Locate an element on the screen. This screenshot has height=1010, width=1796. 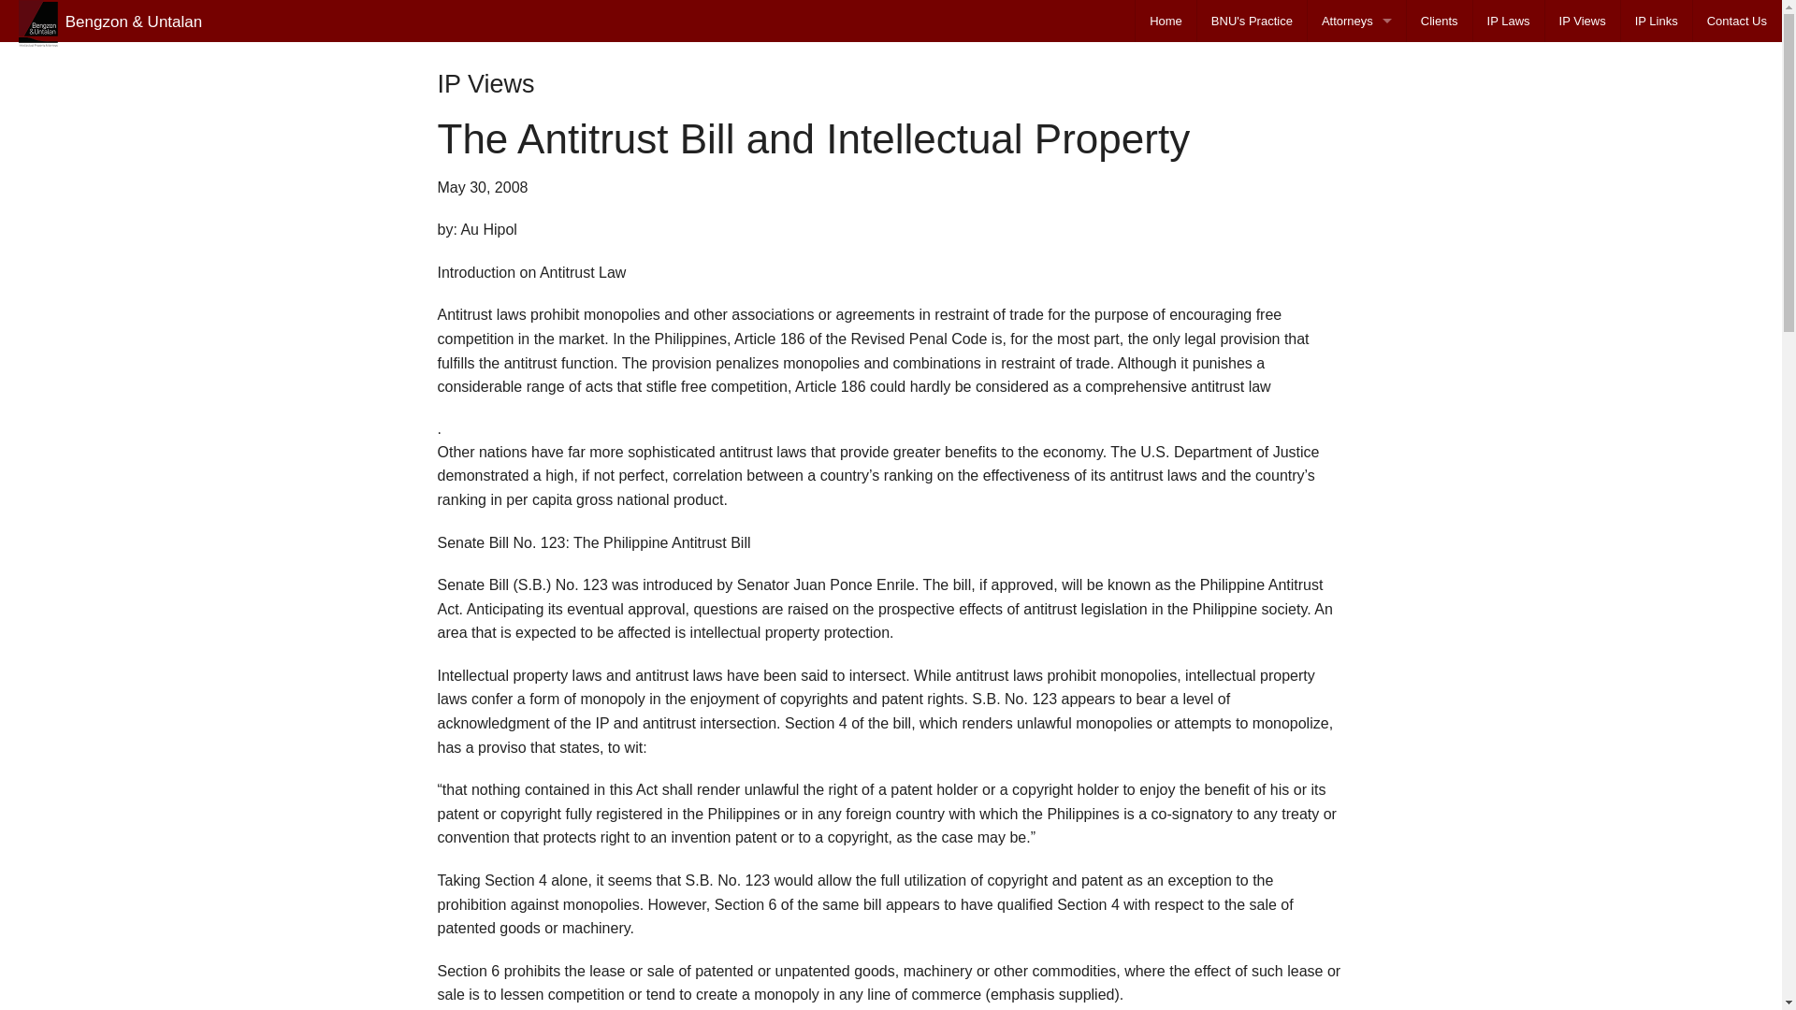
Anthony D. Bengzon is located at coordinates (1356, 88).